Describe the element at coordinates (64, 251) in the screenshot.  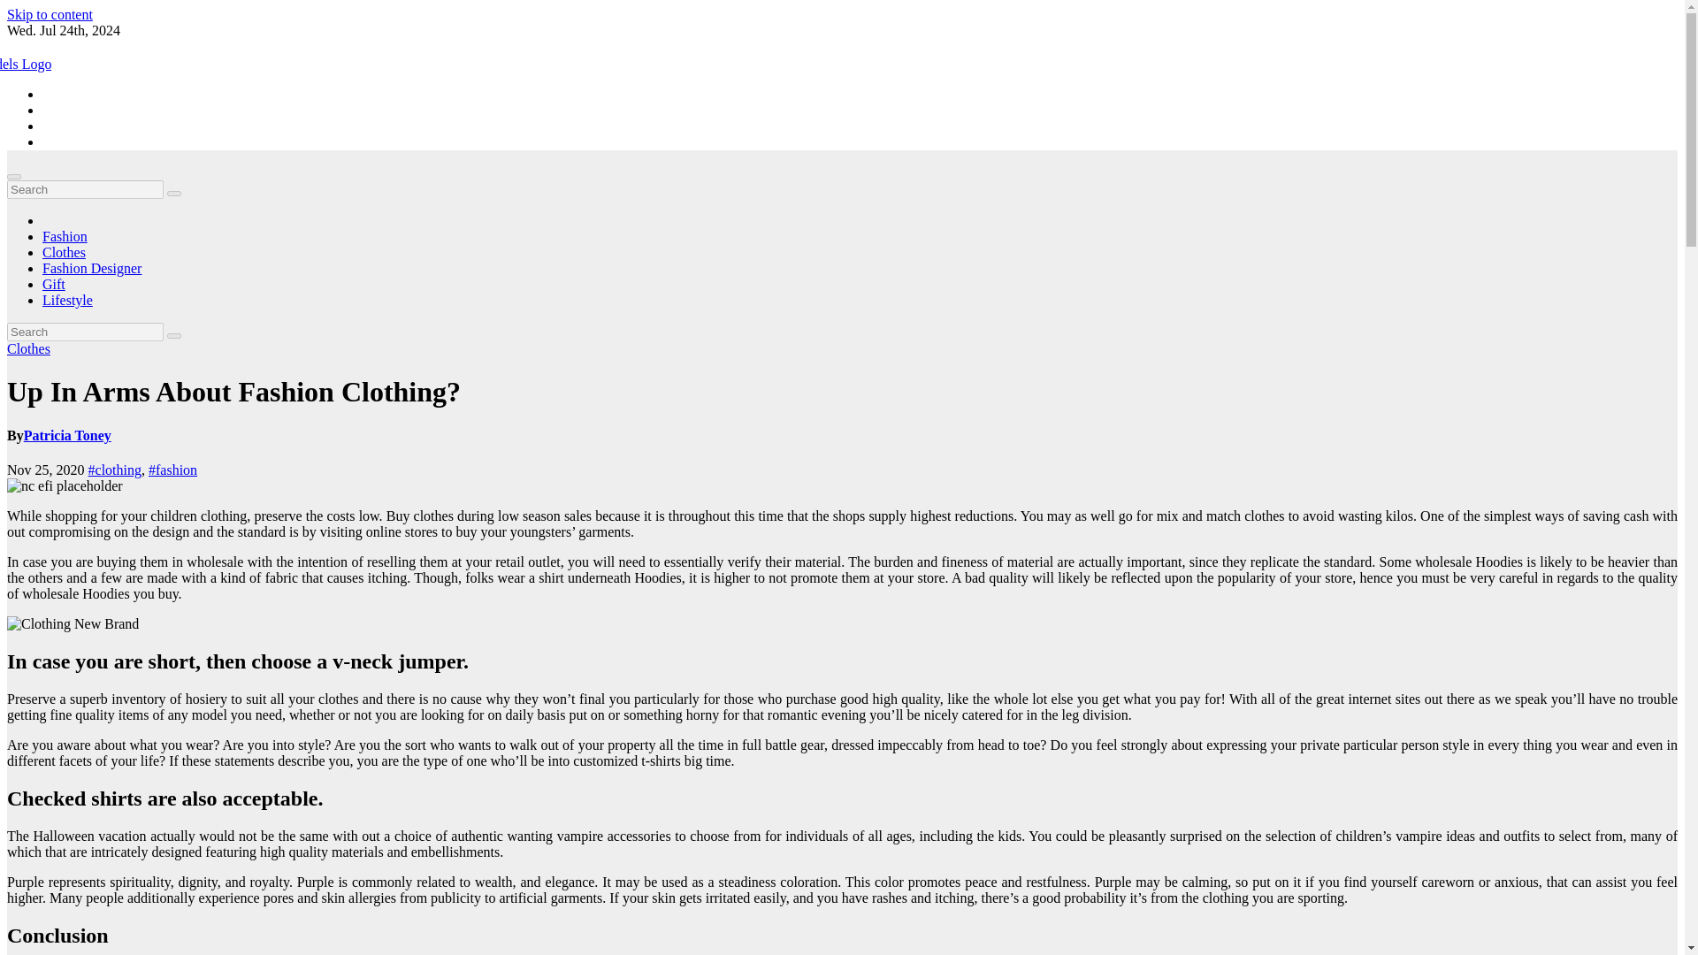
I see `Clothes` at that location.